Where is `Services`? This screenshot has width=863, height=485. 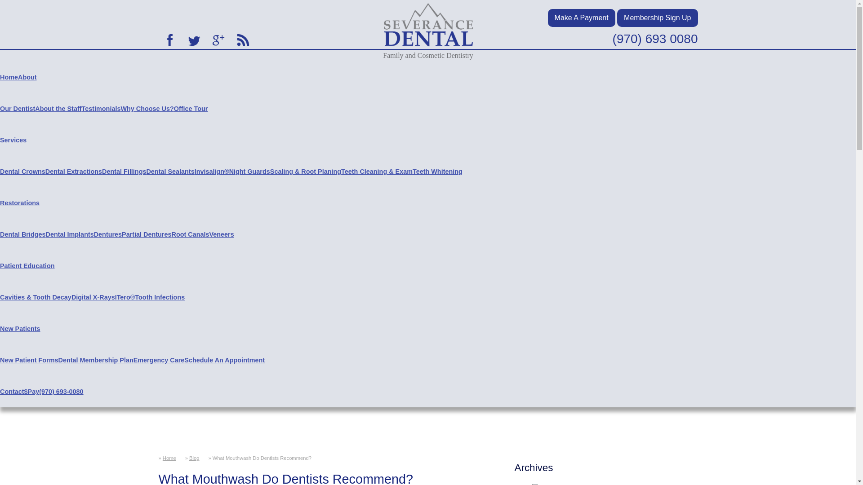 Services is located at coordinates (13, 140).